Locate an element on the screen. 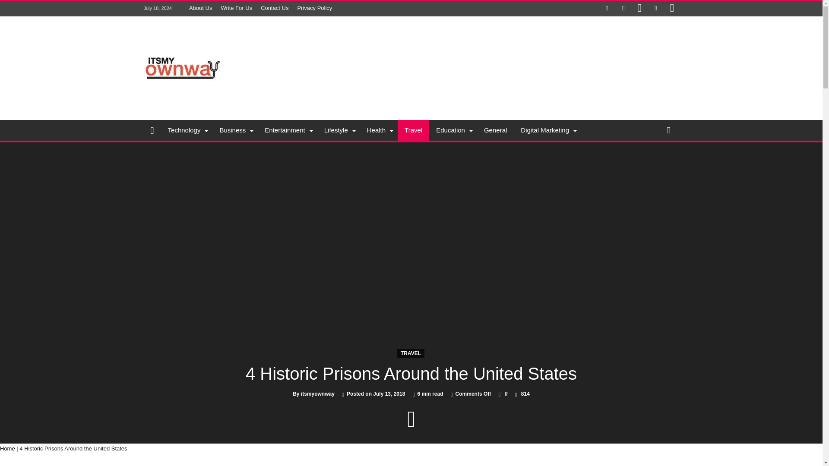 The height and width of the screenshot is (466, 829). About Us is located at coordinates (200, 8).